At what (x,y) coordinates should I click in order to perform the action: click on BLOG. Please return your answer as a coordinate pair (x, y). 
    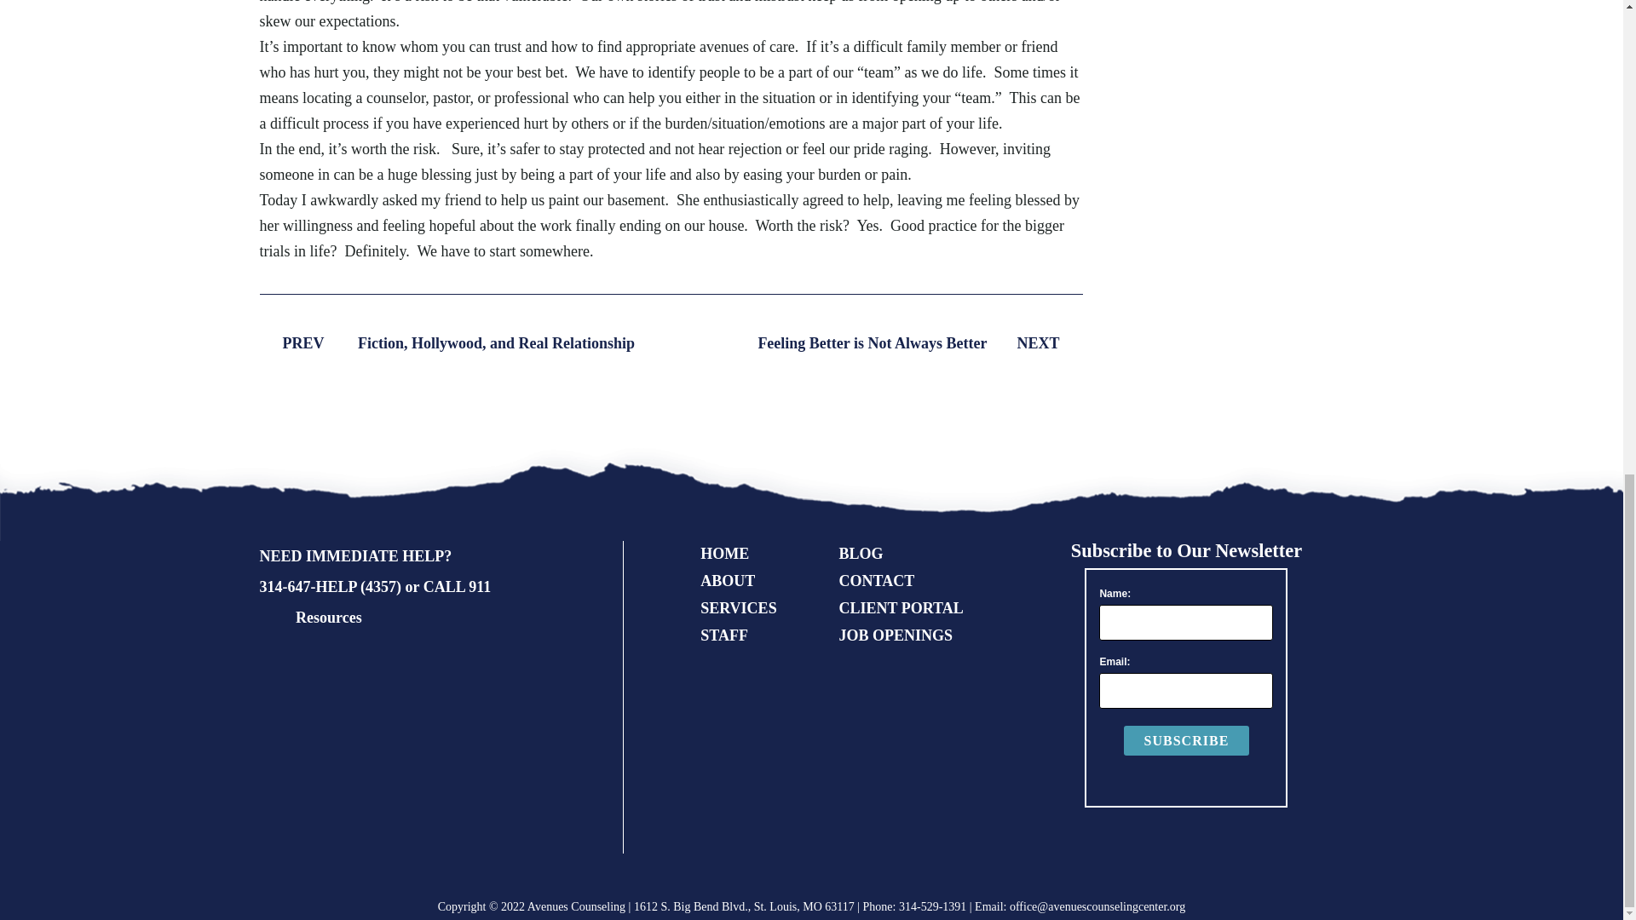
    Looking at the image, I should click on (861, 554).